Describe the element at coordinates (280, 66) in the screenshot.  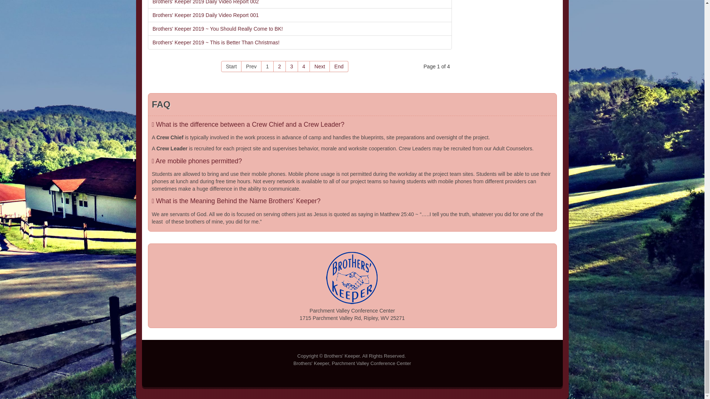
I see `2` at that location.